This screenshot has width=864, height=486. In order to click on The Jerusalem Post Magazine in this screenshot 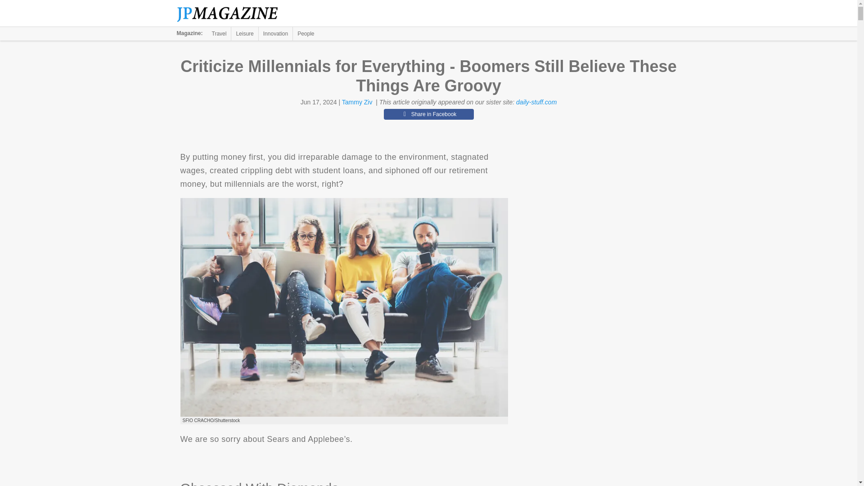, I will do `click(232, 13)`.